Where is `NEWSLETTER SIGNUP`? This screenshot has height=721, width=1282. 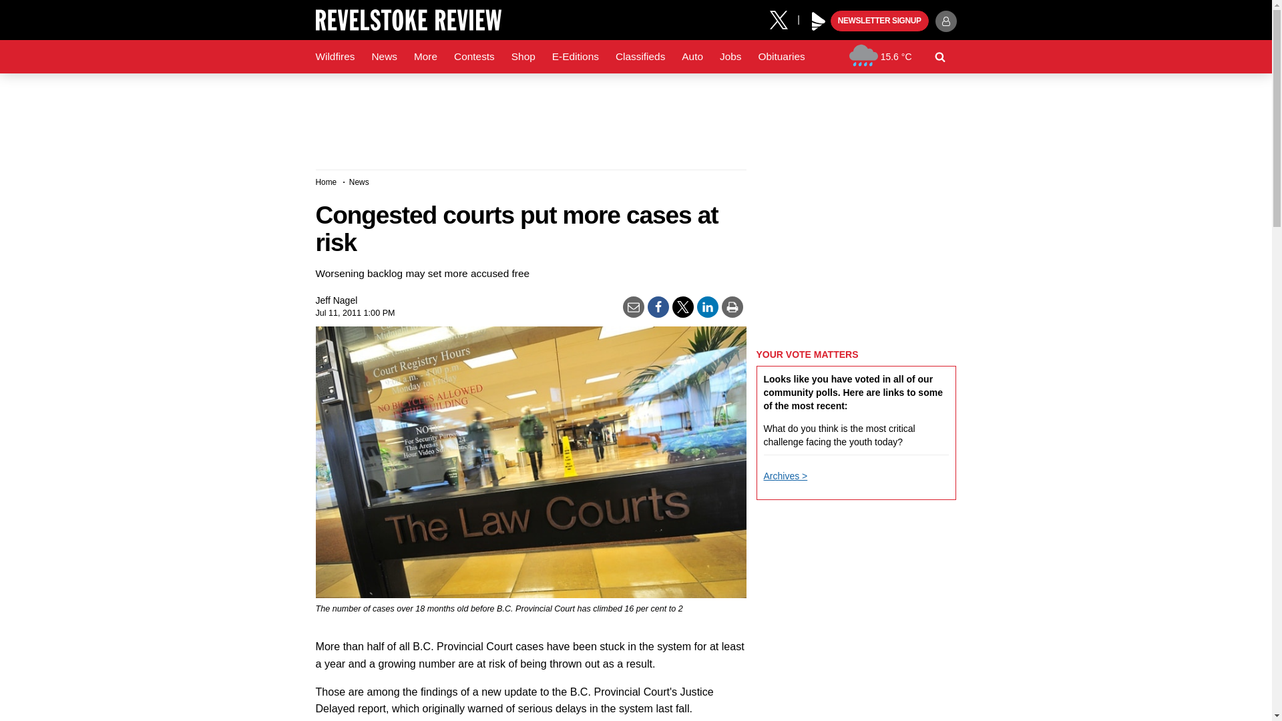
NEWSLETTER SIGNUP is located at coordinates (879, 21).